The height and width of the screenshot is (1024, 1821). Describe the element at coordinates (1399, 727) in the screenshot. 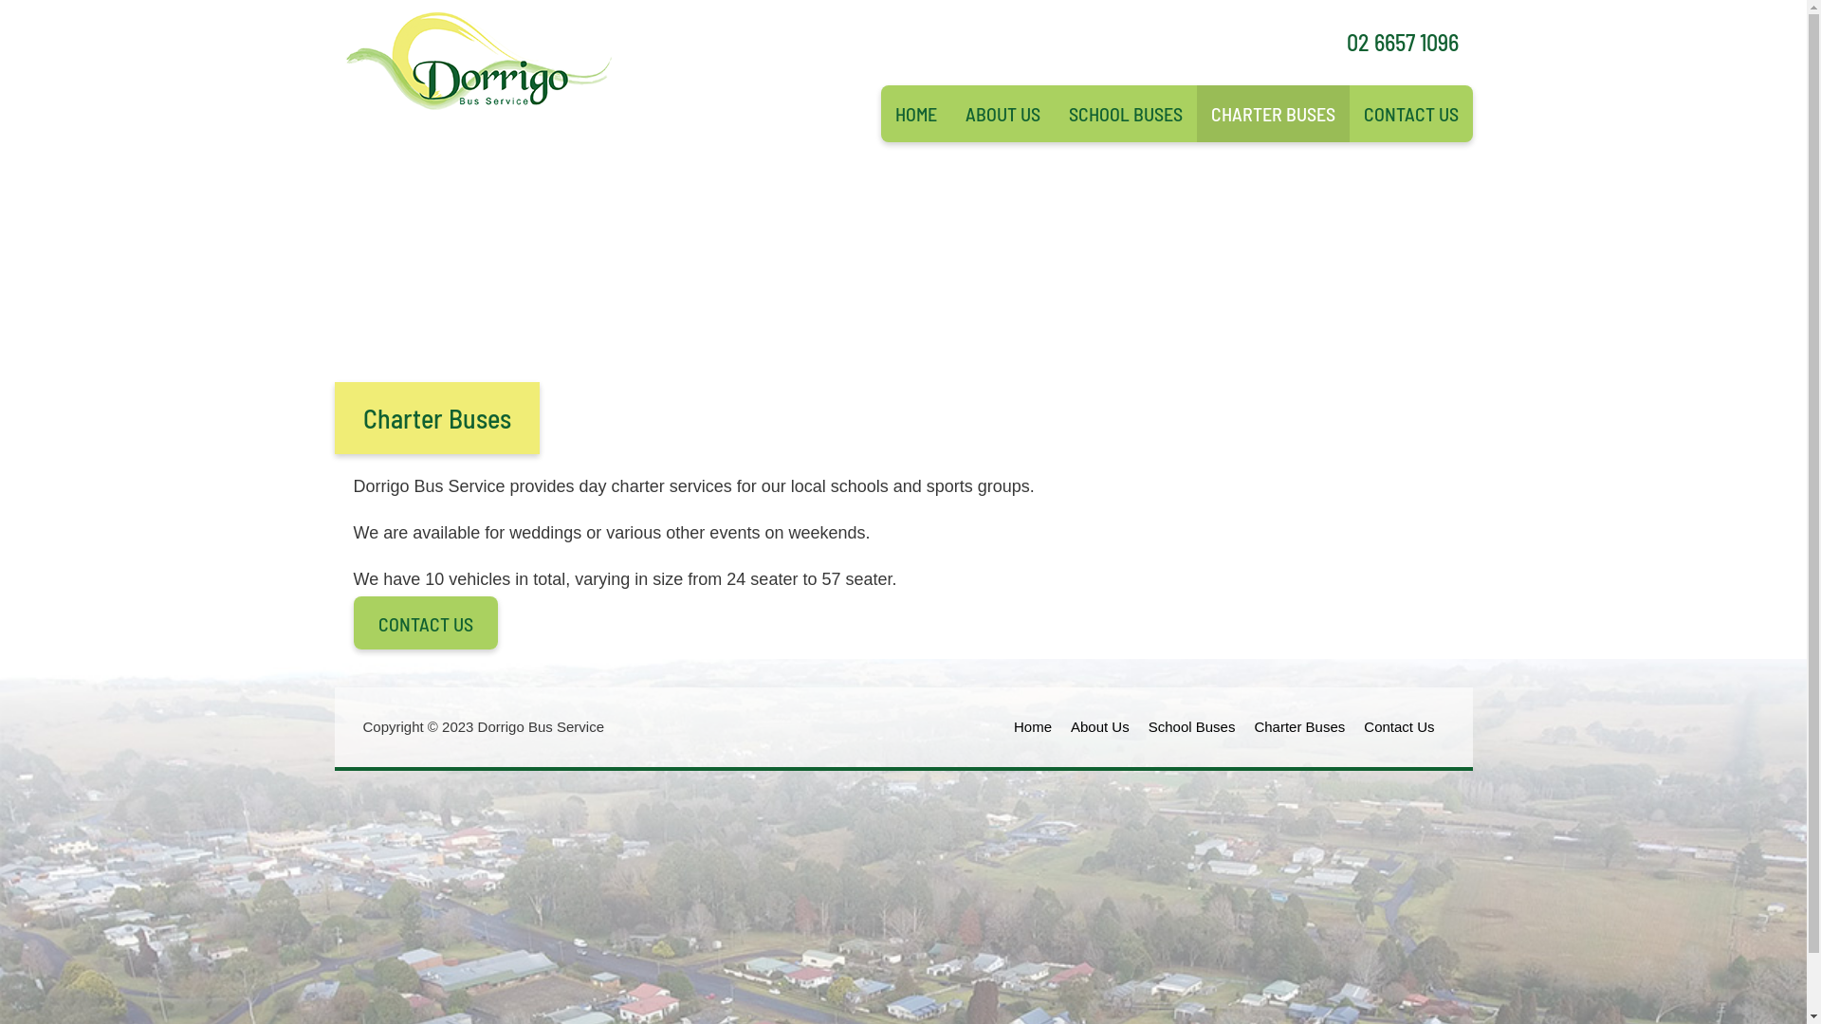

I see `Contact Us` at that location.